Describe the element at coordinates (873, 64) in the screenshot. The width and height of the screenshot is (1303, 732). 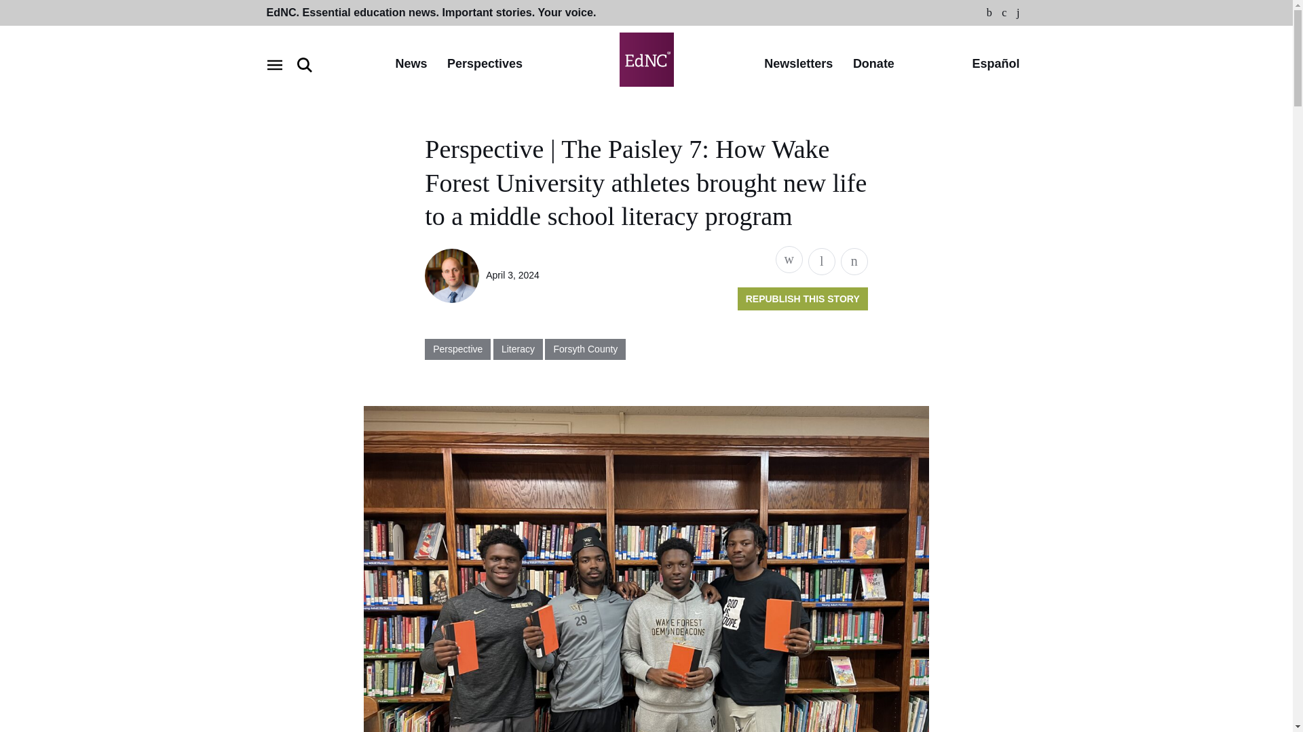
I see `Donate` at that location.